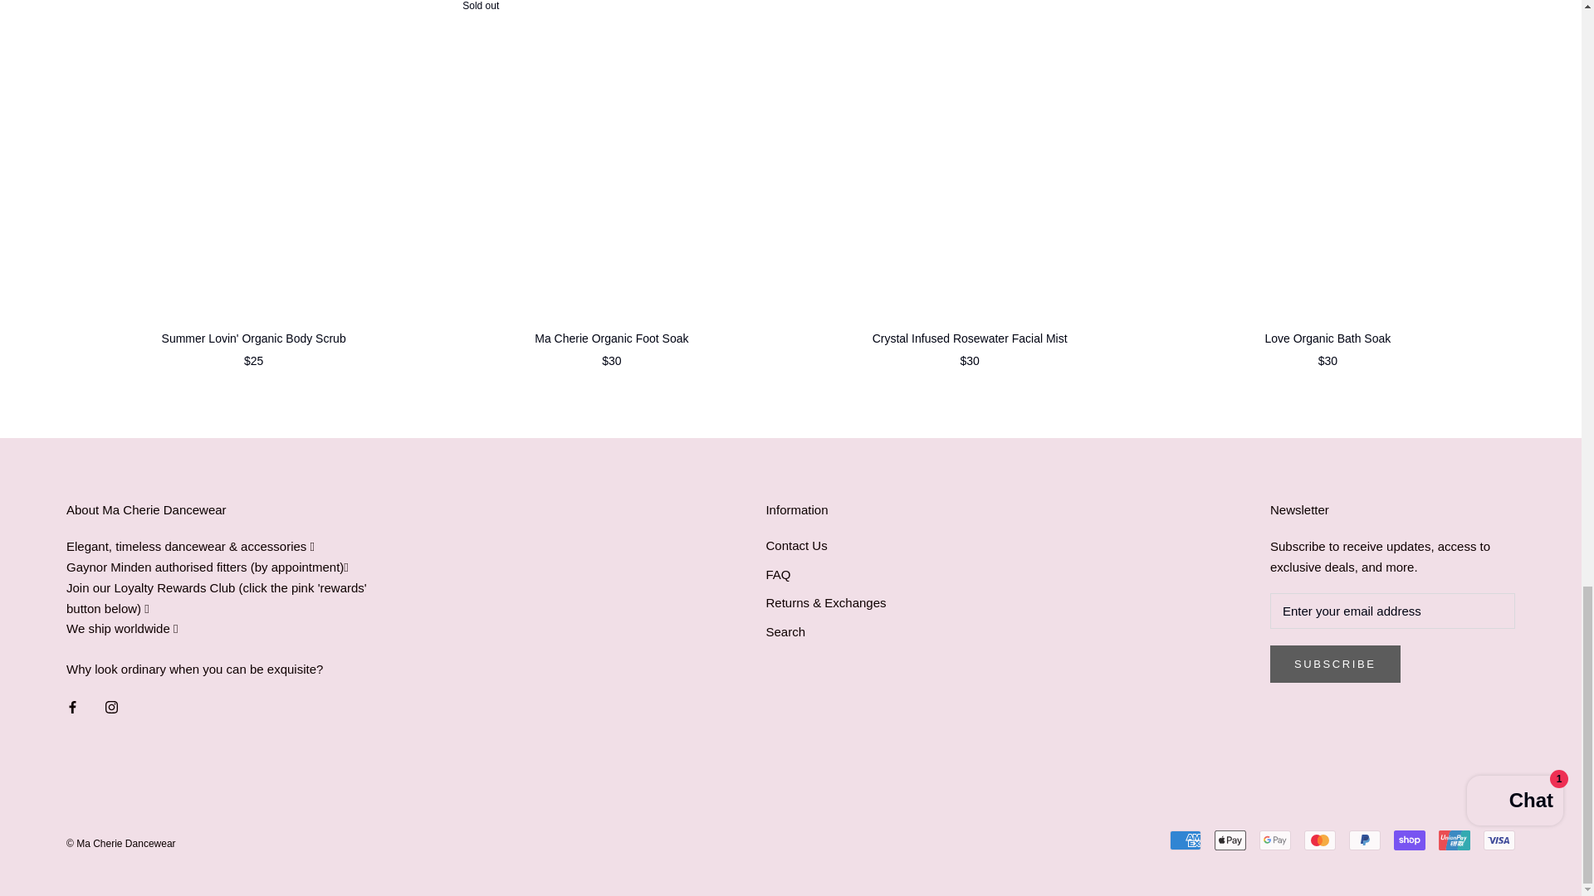 Image resolution: width=1594 pixels, height=896 pixels. What do you see at coordinates (1499, 840) in the screenshot?
I see `Visa` at bounding box center [1499, 840].